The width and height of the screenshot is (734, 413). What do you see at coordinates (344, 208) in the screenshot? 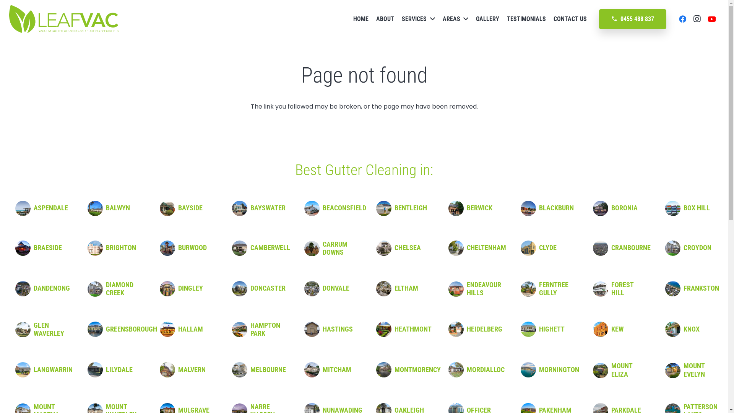
I see `BEACONSFIELD` at bounding box center [344, 208].